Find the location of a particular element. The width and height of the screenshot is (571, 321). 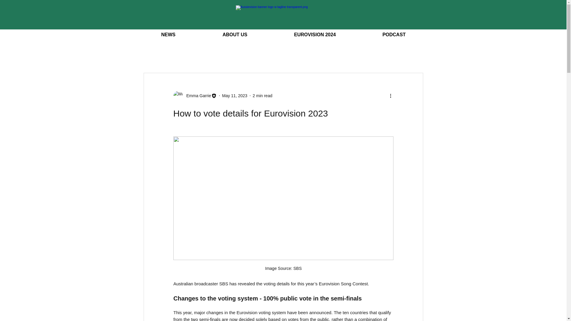

ABOUT US is located at coordinates (235, 35).